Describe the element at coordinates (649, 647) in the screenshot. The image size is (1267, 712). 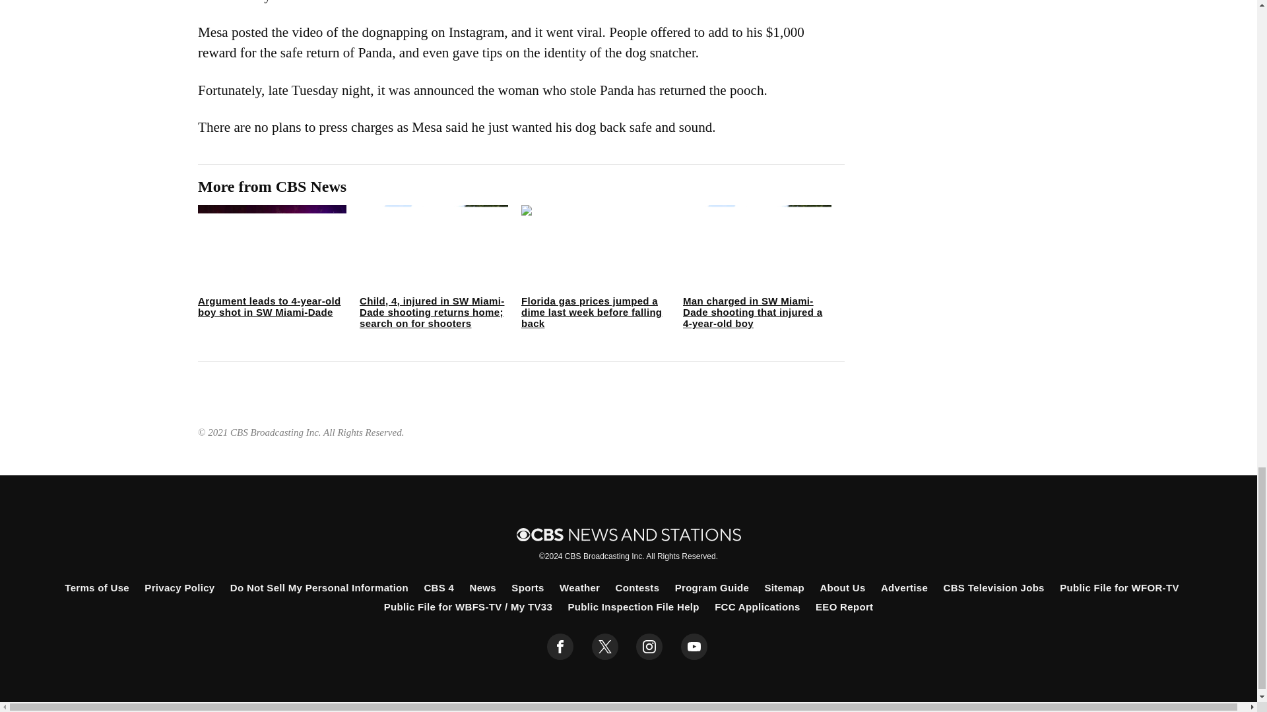
I see `instagram` at that location.